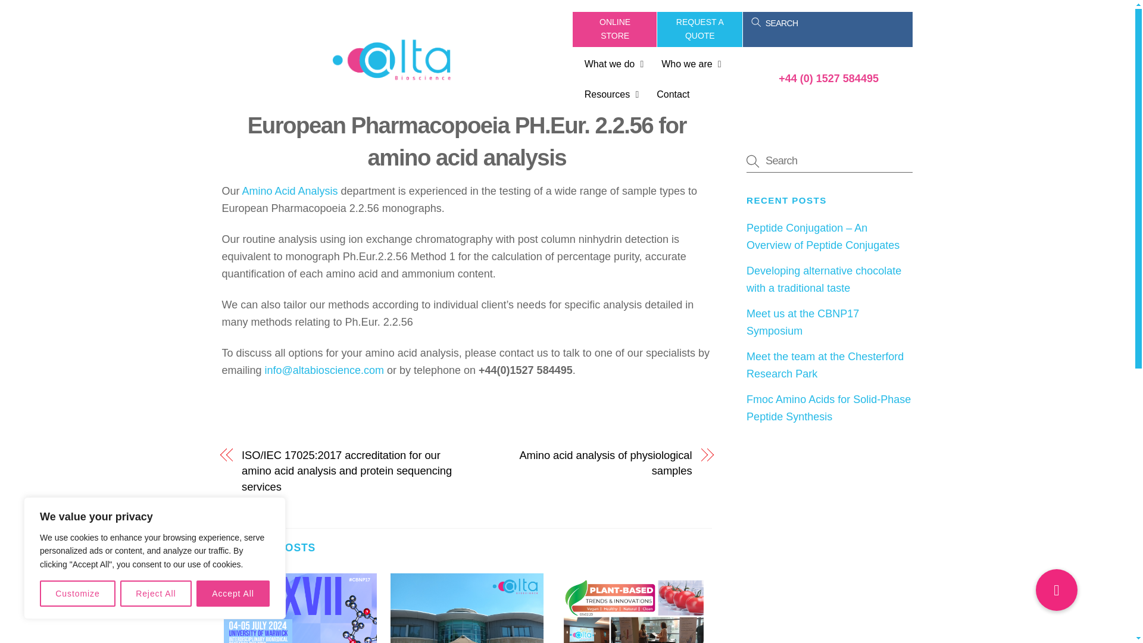 The width and height of the screenshot is (1143, 643). I want to click on Meet the team at the Chesterford Research Park, so click(688, 64).